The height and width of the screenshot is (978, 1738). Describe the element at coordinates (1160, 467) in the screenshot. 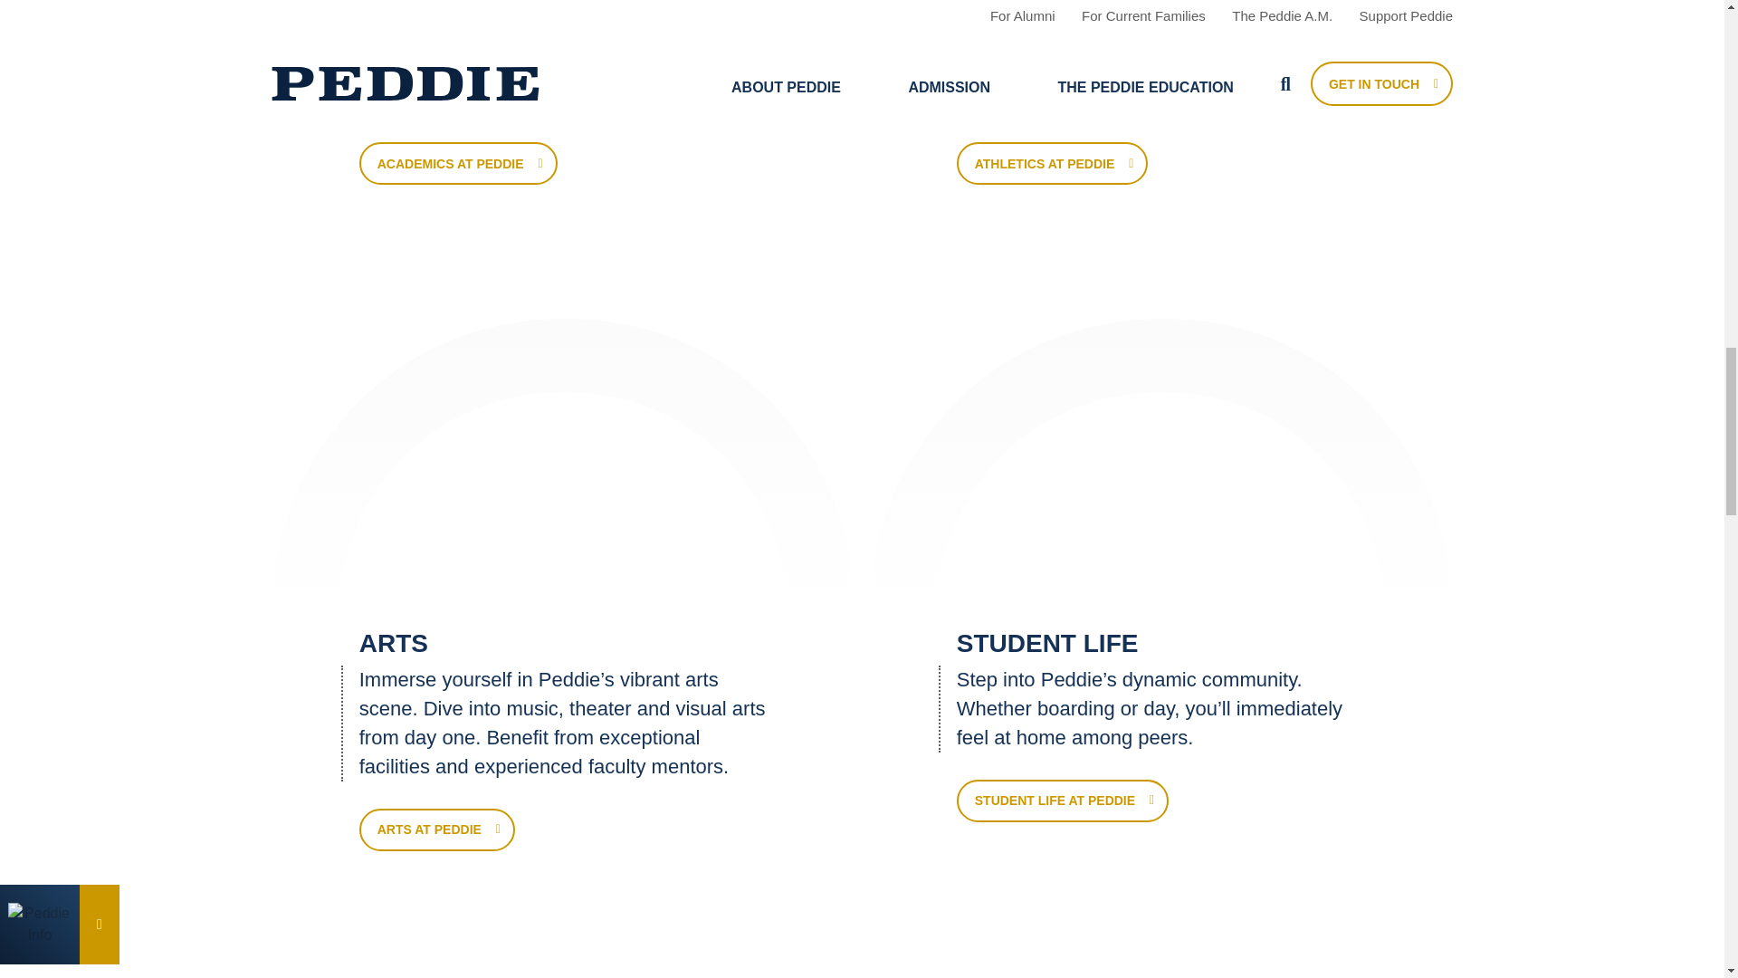

I see `Lunette-Updated` at that location.